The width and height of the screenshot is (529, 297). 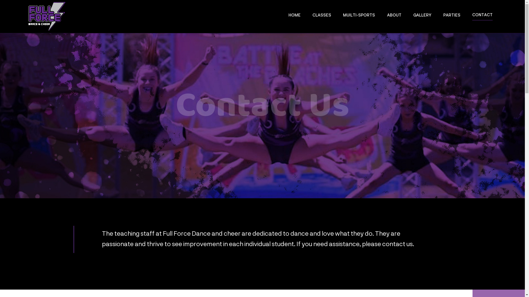 I want to click on Fullforce Dance & Cheer Home, so click(x=47, y=16).